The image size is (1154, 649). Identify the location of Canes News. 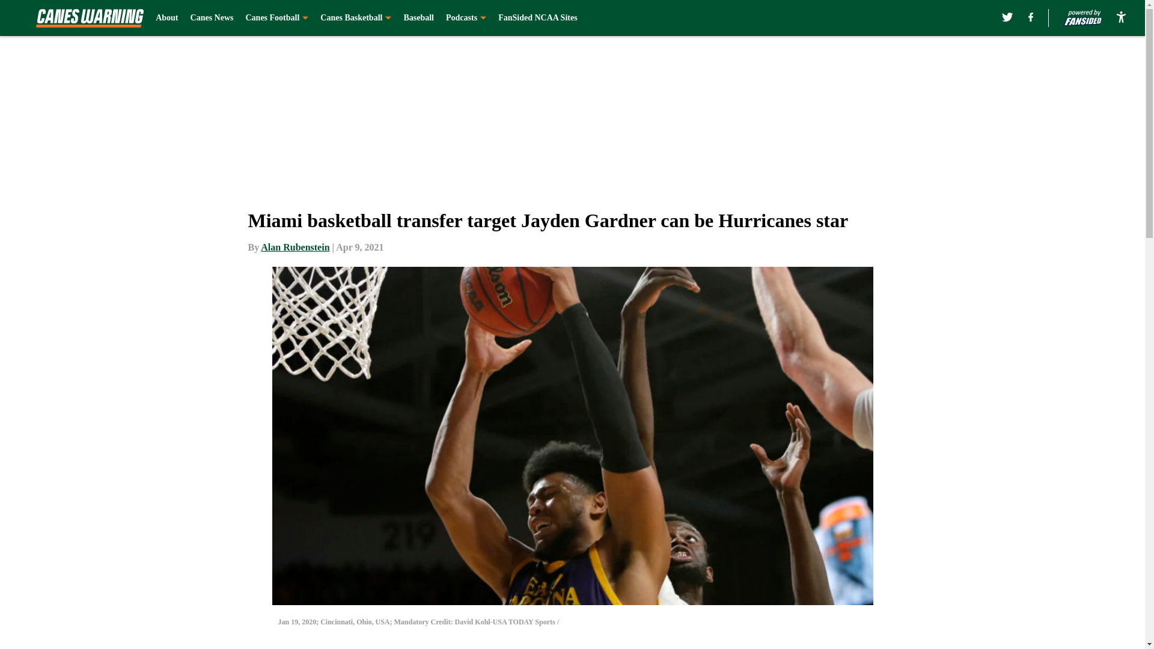
(212, 18).